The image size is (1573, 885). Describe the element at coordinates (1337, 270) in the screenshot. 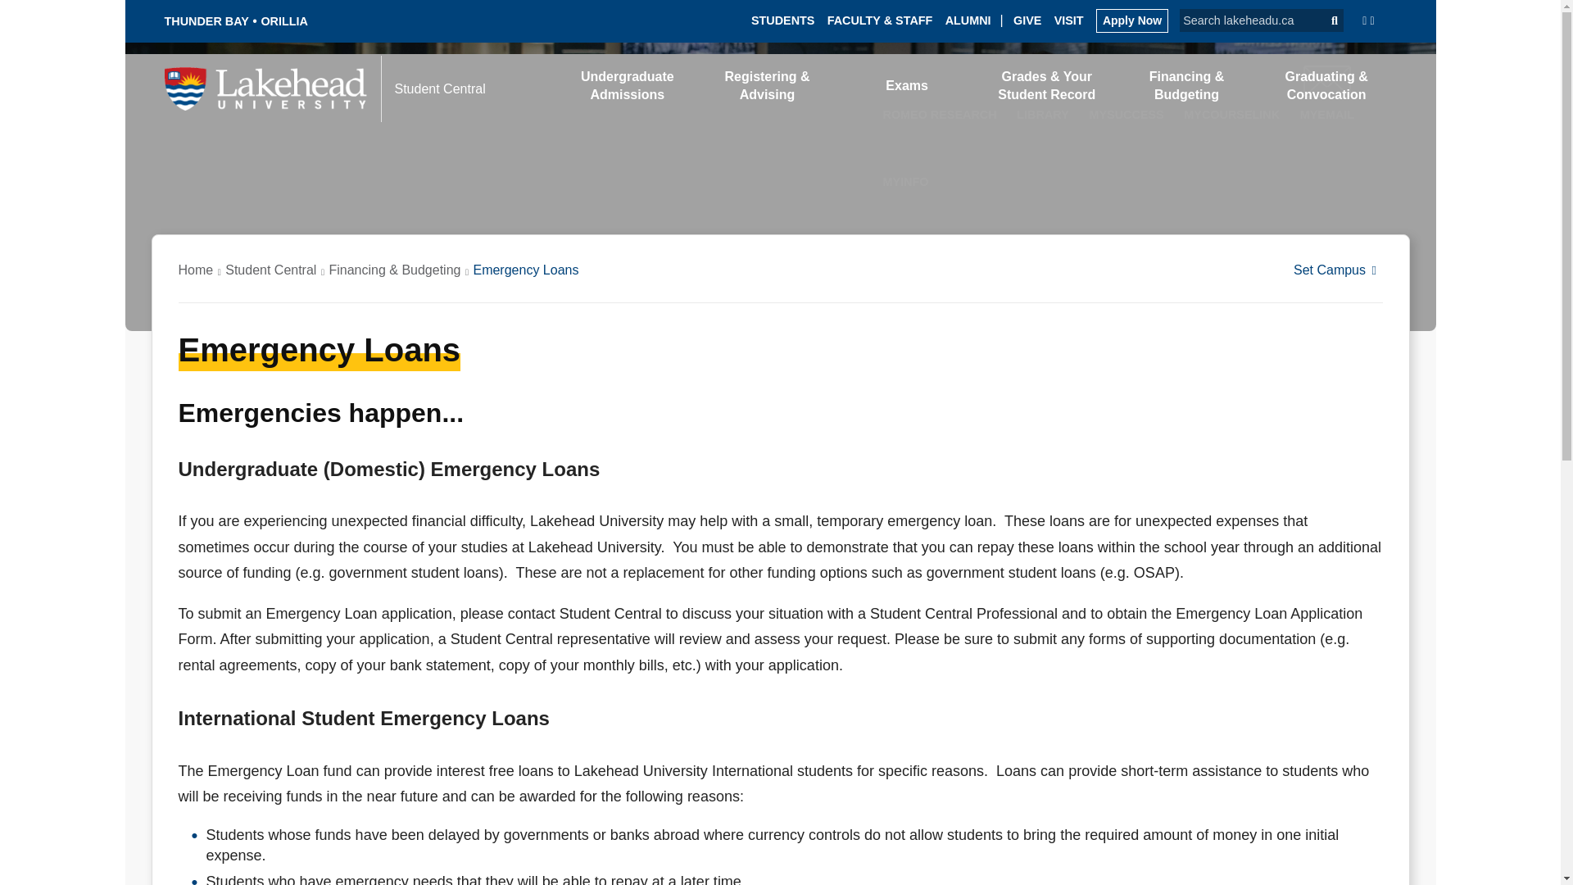

I see `Change Campus Preference` at that location.